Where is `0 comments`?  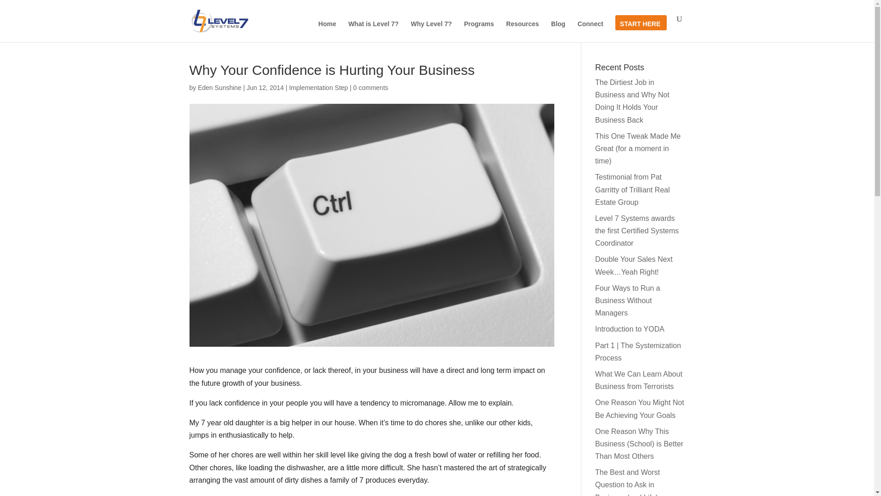 0 comments is located at coordinates (371, 87).